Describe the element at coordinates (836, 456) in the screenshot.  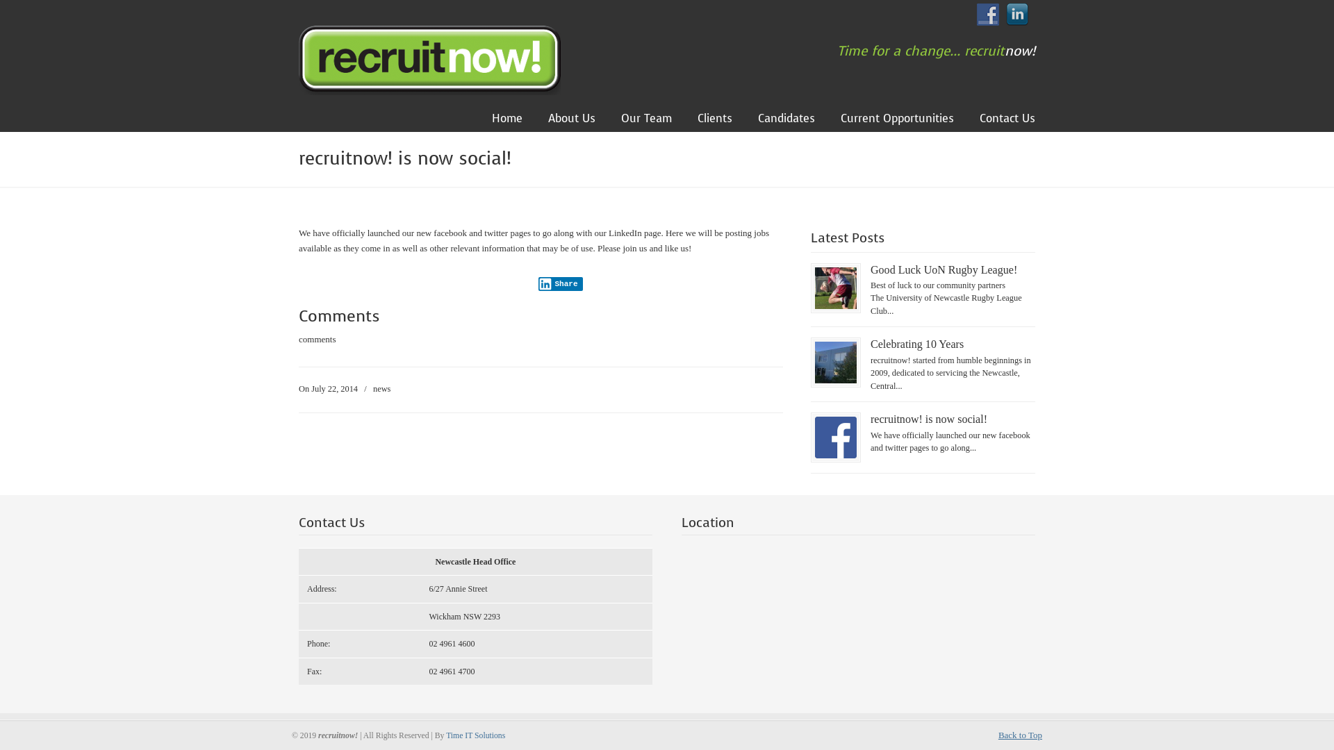
I see `recruitnow! is now social!` at that location.